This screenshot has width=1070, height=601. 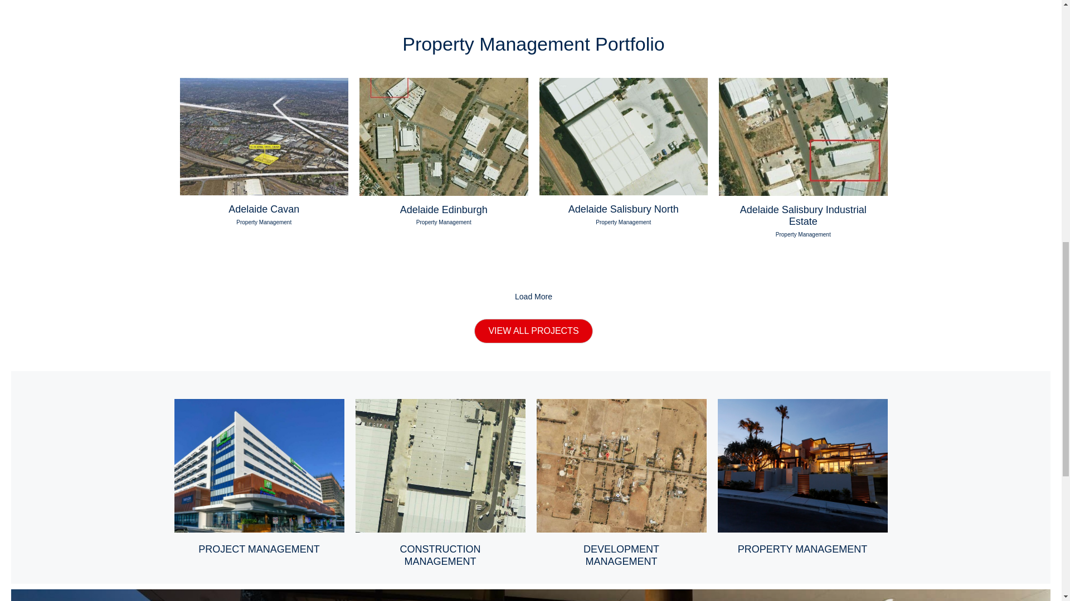 What do you see at coordinates (259, 405) in the screenshot?
I see `Project Management` at bounding box center [259, 405].